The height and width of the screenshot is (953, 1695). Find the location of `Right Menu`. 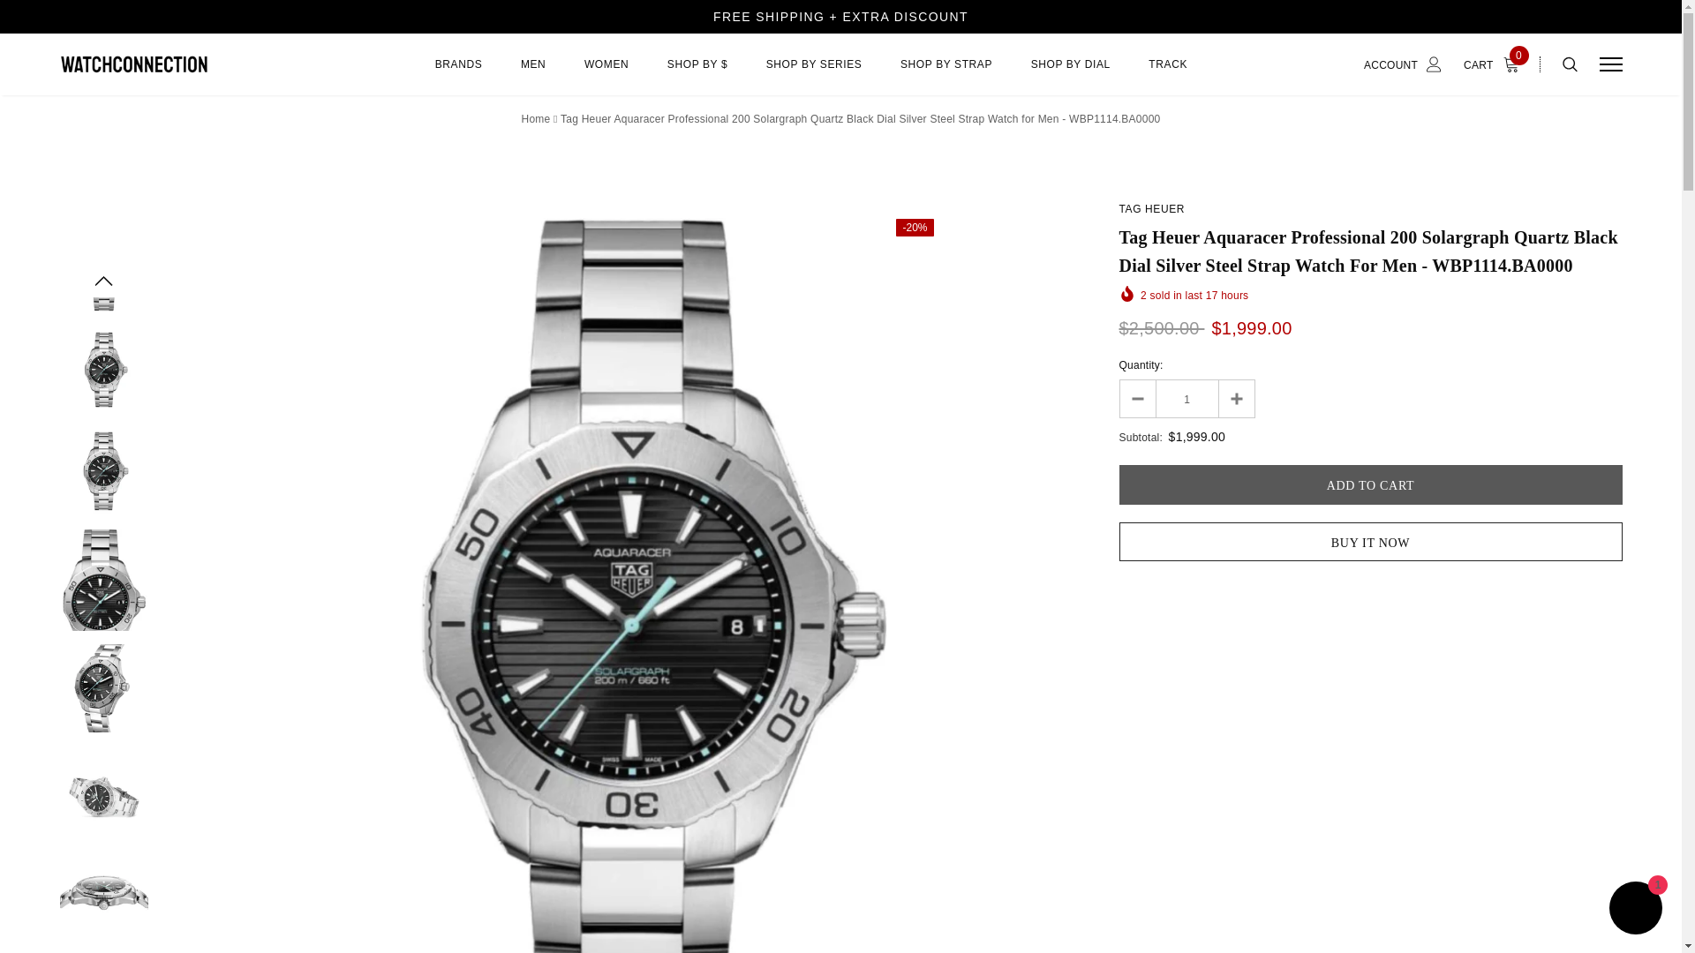

Right Menu is located at coordinates (1610, 64).